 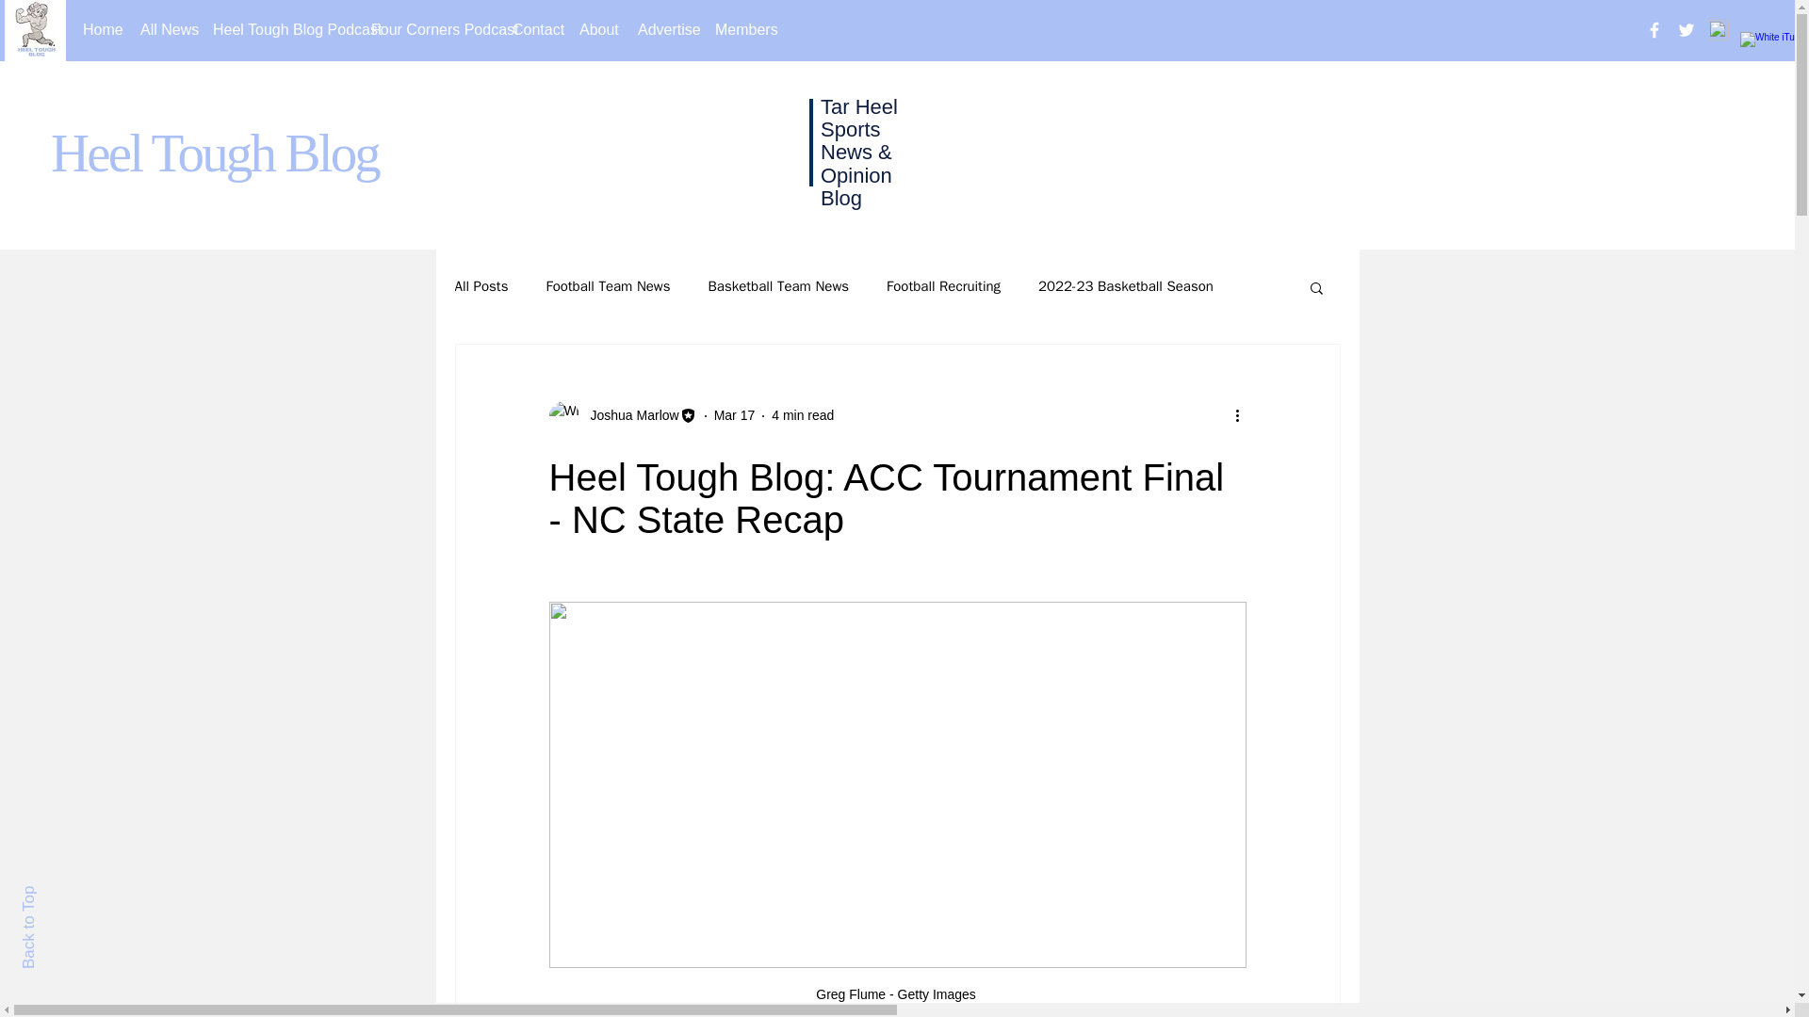 I want to click on Football Team News, so click(x=607, y=286).